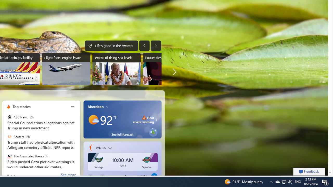  Describe the element at coordinates (72, 106) in the screenshot. I see `More options` at that location.